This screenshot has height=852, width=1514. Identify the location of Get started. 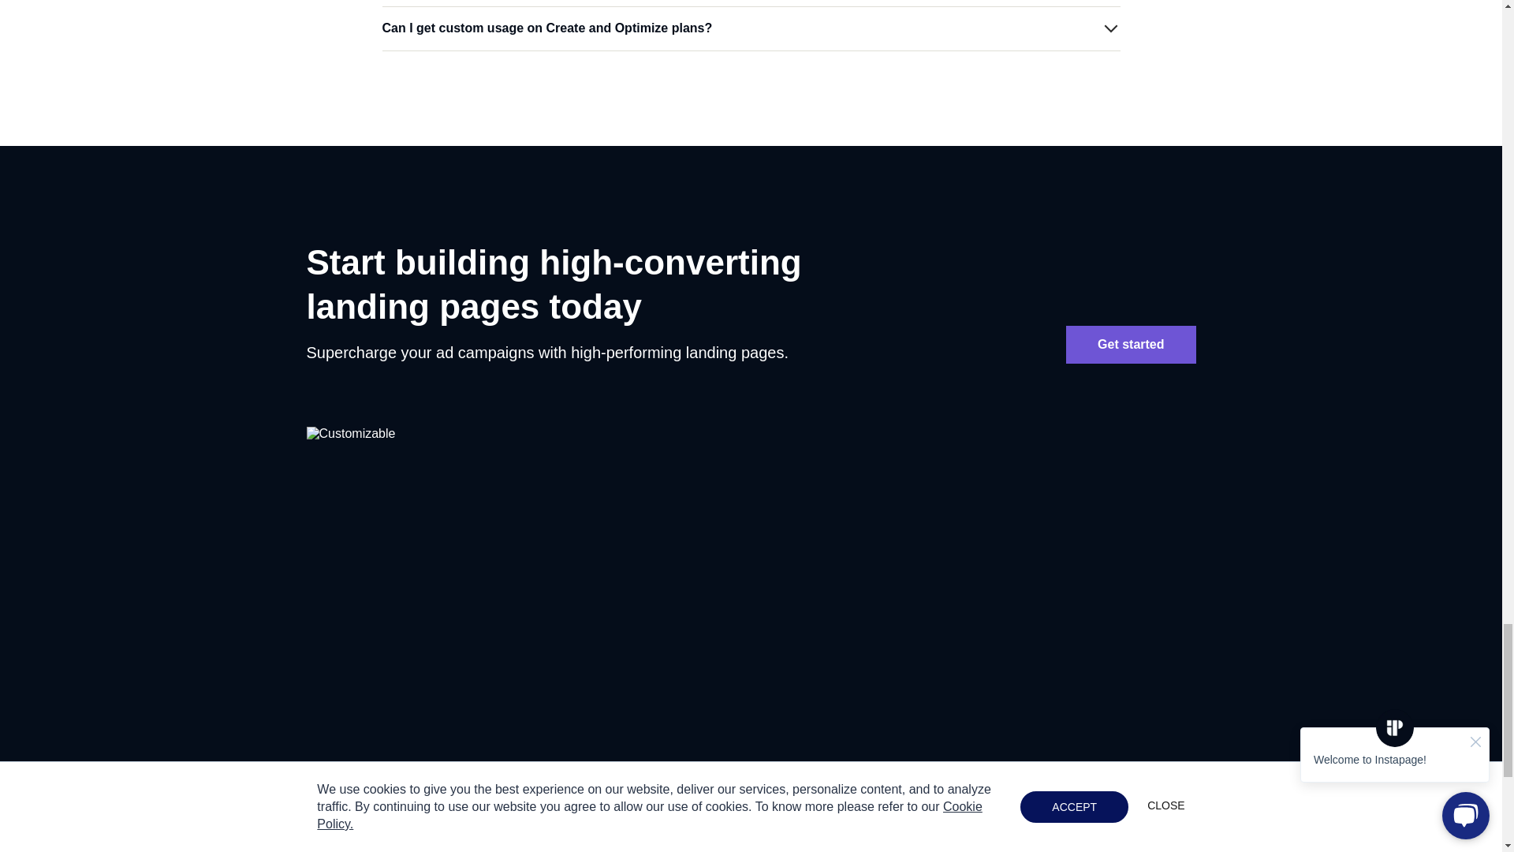
(1131, 344).